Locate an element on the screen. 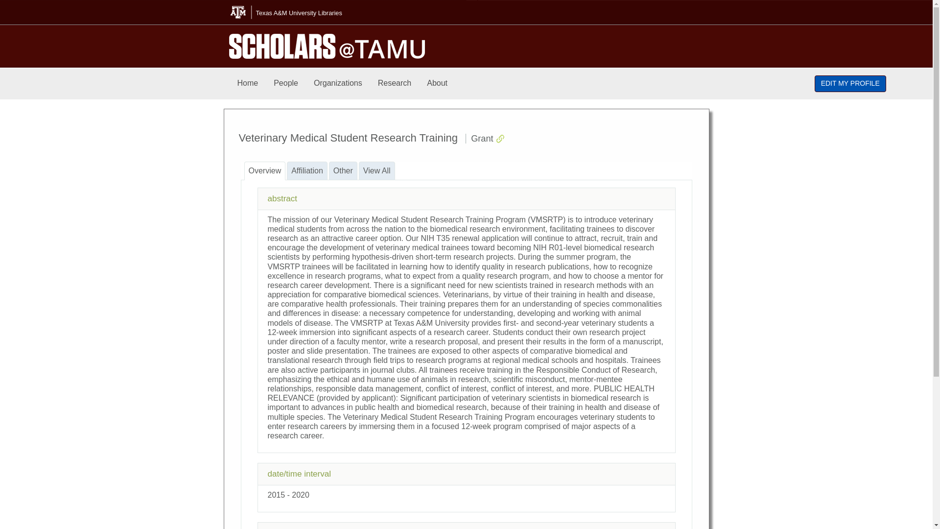 Image resolution: width=940 pixels, height=529 pixels. About menu item is located at coordinates (437, 83).